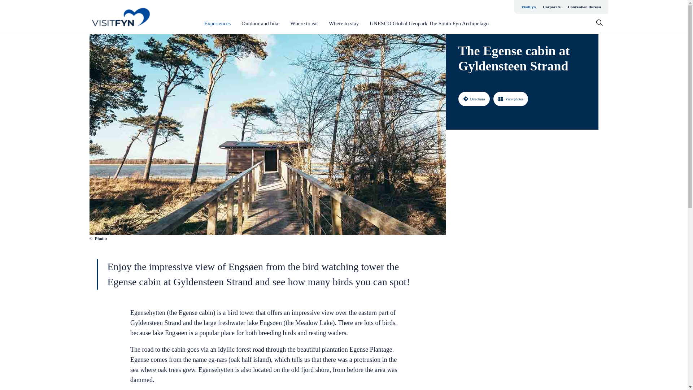 The height and width of the screenshot is (390, 693). What do you see at coordinates (344, 23) in the screenshot?
I see `Where to stay` at bounding box center [344, 23].